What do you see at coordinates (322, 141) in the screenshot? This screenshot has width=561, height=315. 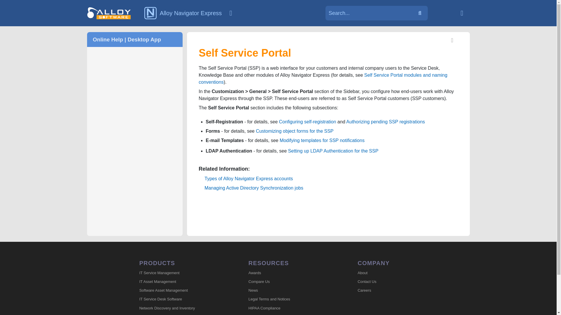 I see `Modifying templates for SSP notifications` at bounding box center [322, 141].